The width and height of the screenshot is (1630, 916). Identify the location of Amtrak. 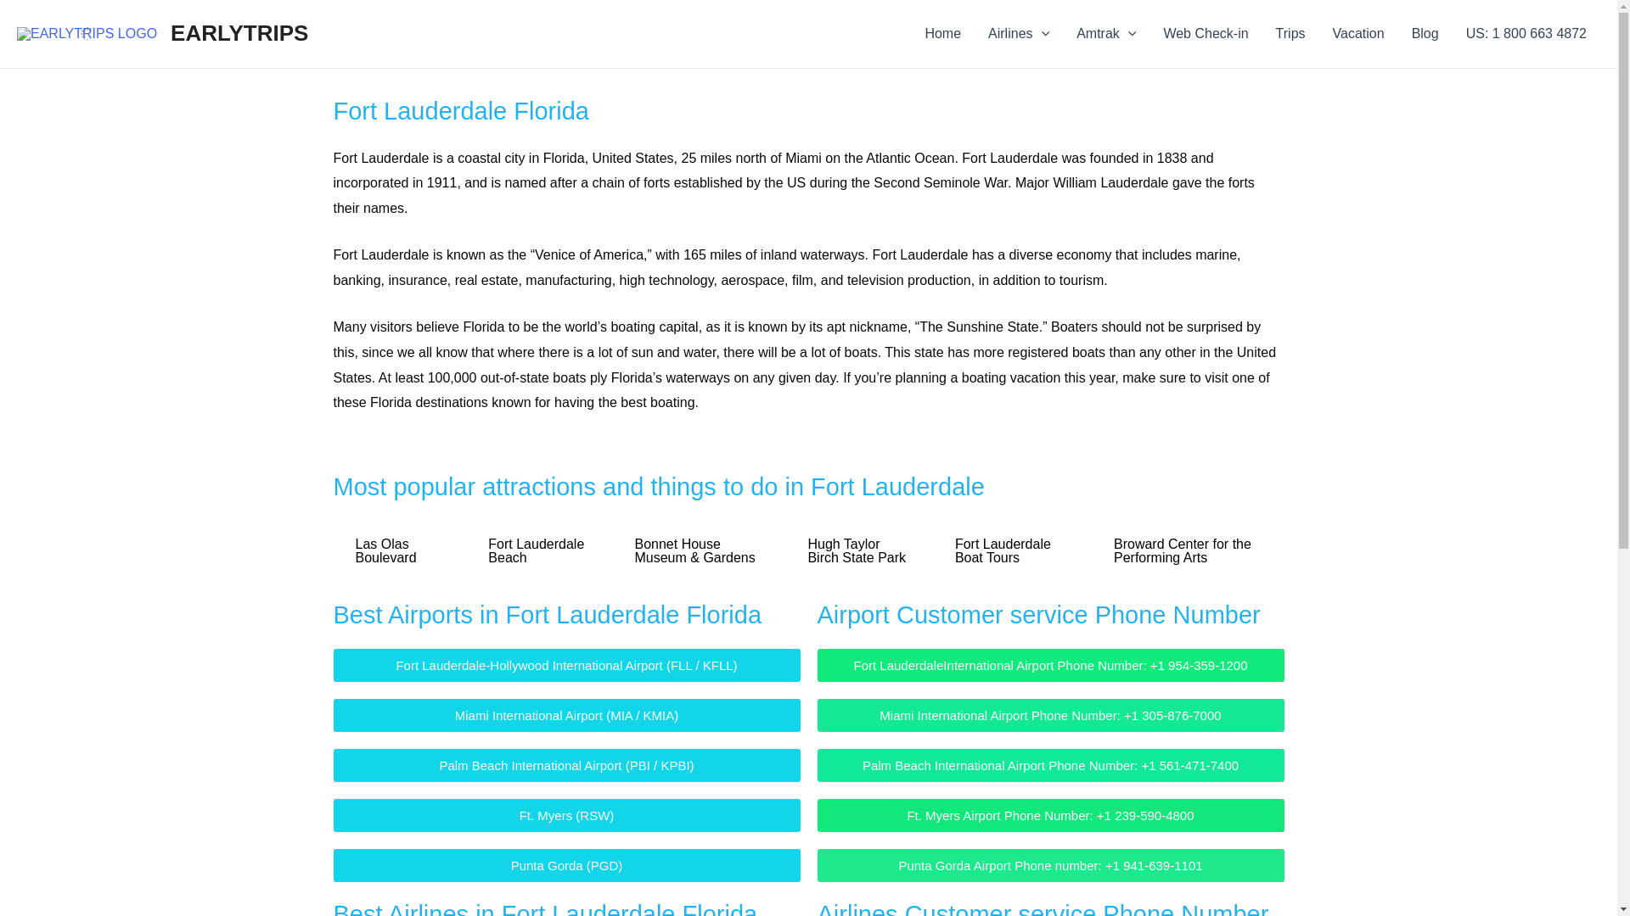
(1105, 34).